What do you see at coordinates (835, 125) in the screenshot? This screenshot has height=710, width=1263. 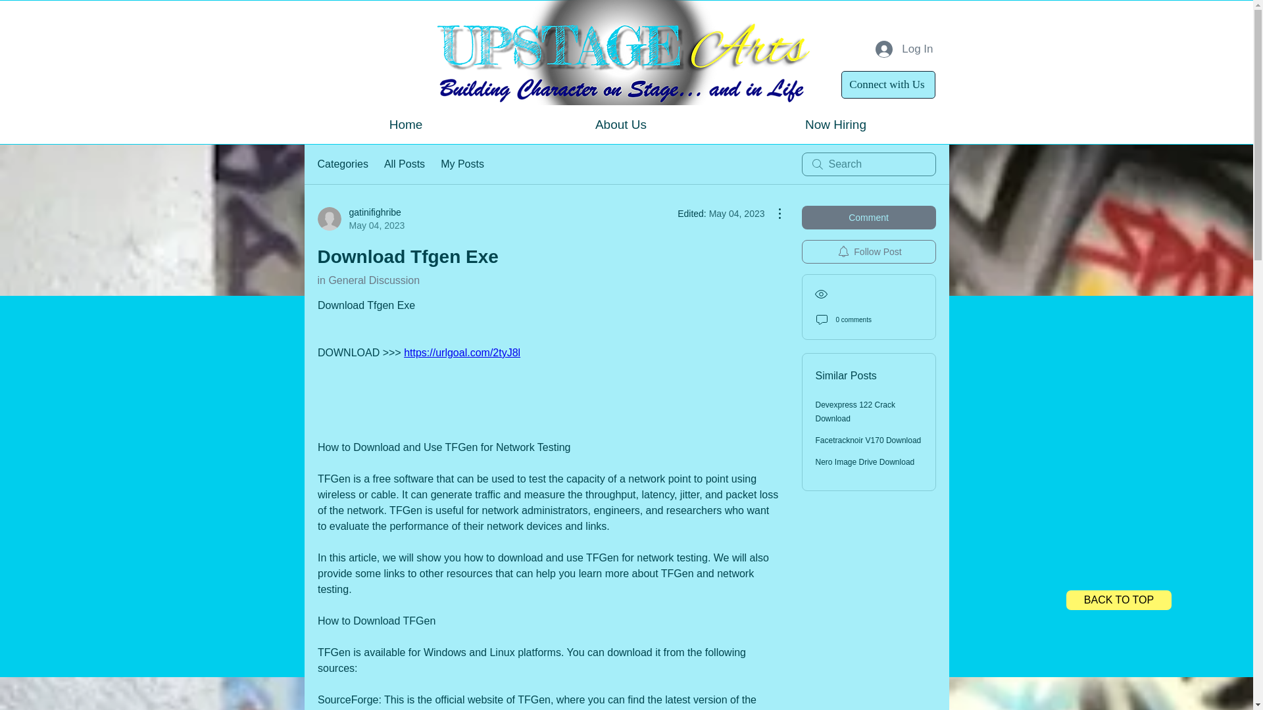 I see `About Us` at bounding box center [835, 125].